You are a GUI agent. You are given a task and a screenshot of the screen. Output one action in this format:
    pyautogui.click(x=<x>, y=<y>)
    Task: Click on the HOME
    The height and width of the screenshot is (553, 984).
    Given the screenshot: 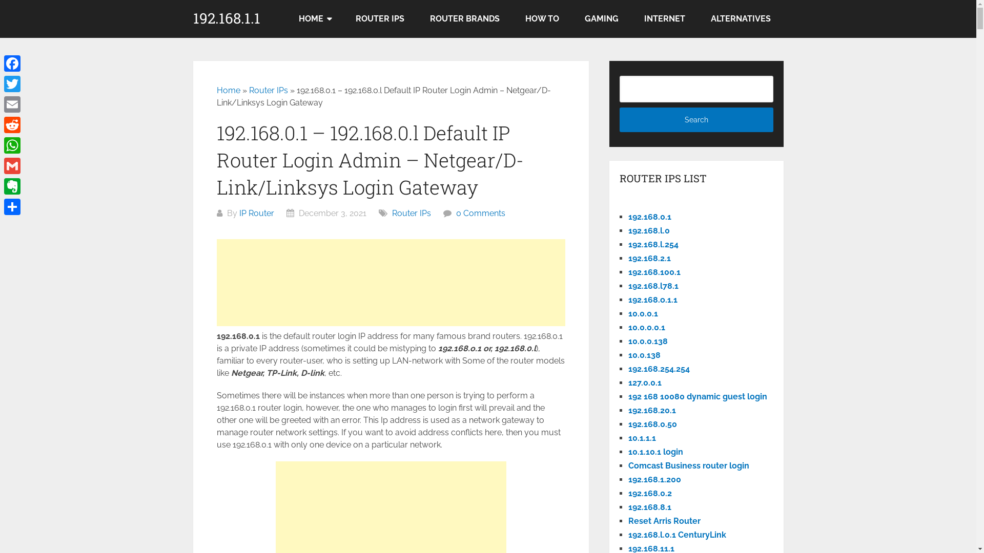 What is the action you would take?
    pyautogui.click(x=315, y=19)
    